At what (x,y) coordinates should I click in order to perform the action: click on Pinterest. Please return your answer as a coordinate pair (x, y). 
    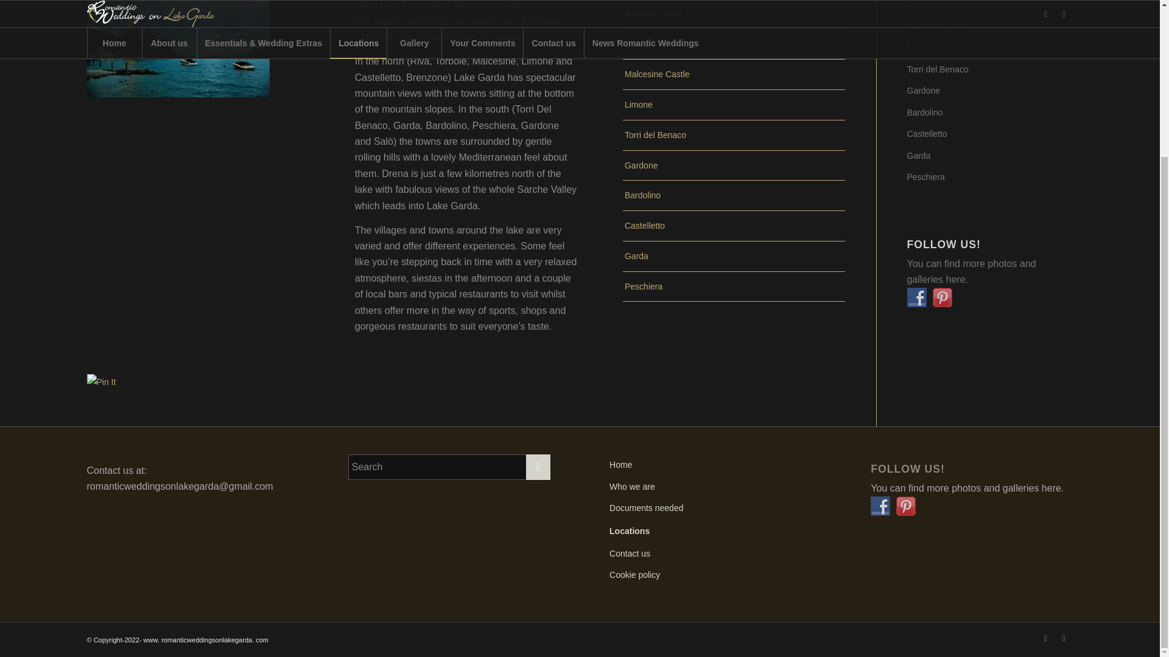
    Looking at the image, I should click on (1063, 638).